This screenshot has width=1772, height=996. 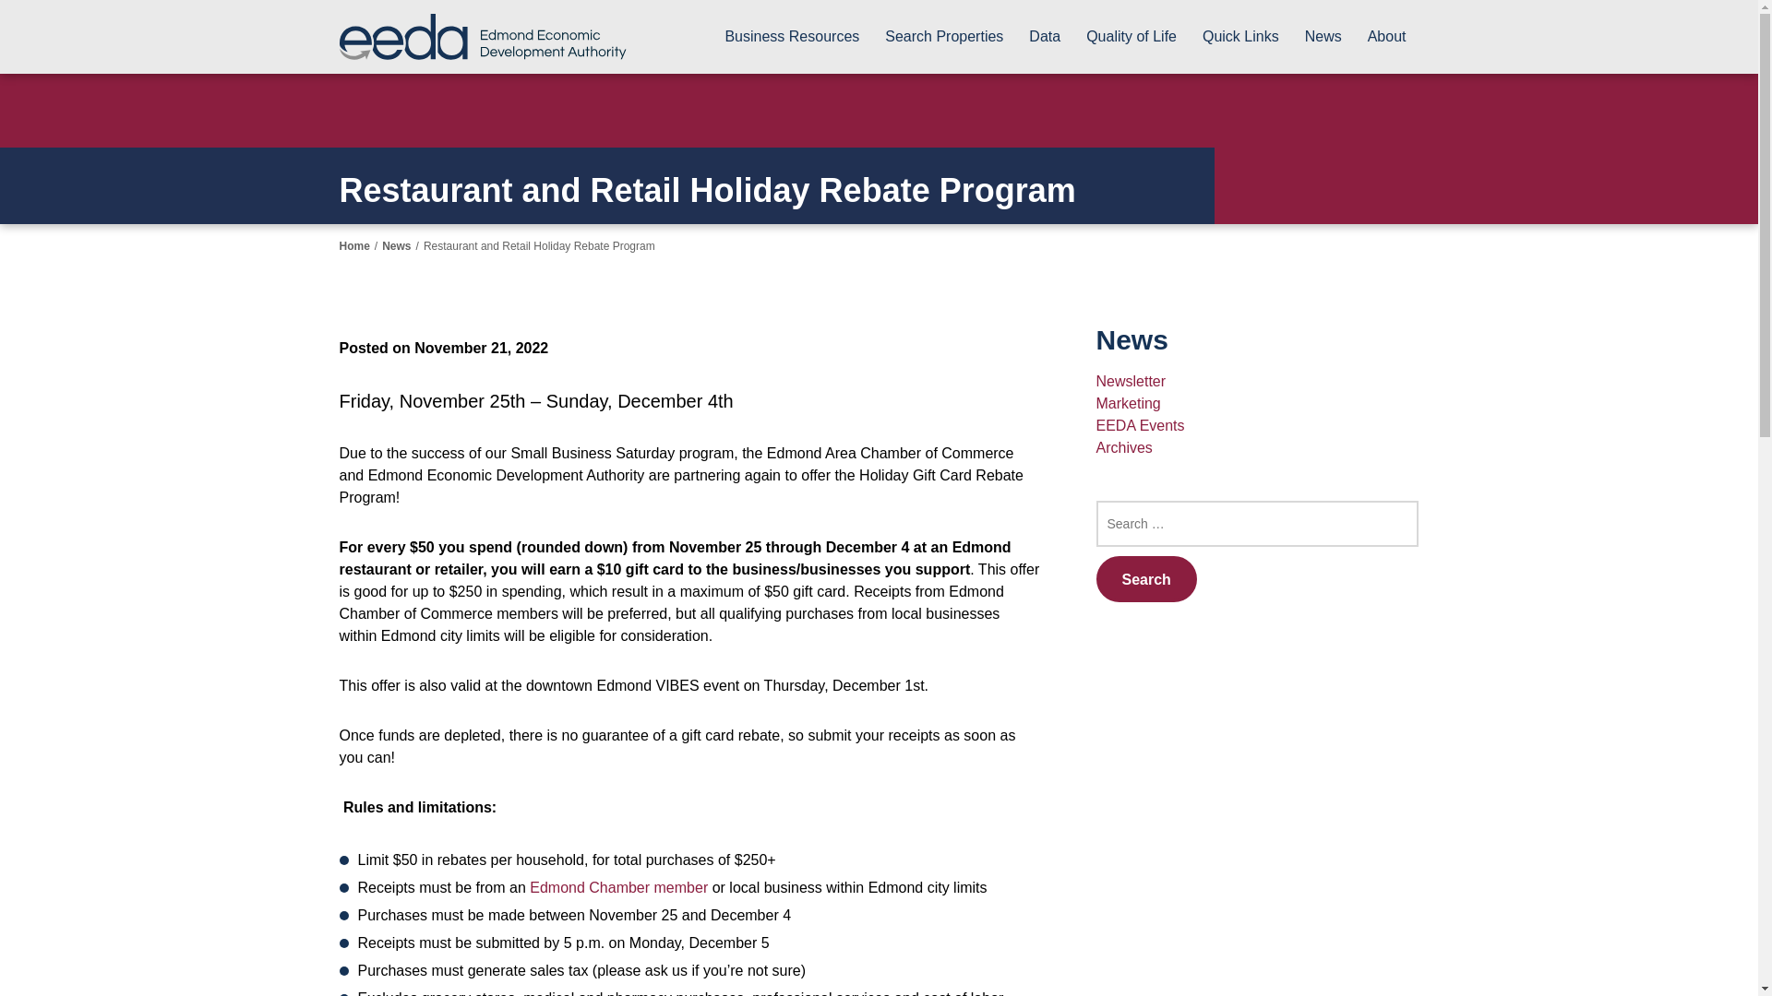 What do you see at coordinates (1131, 382) in the screenshot?
I see `Newsletter` at bounding box center [1131, 382].